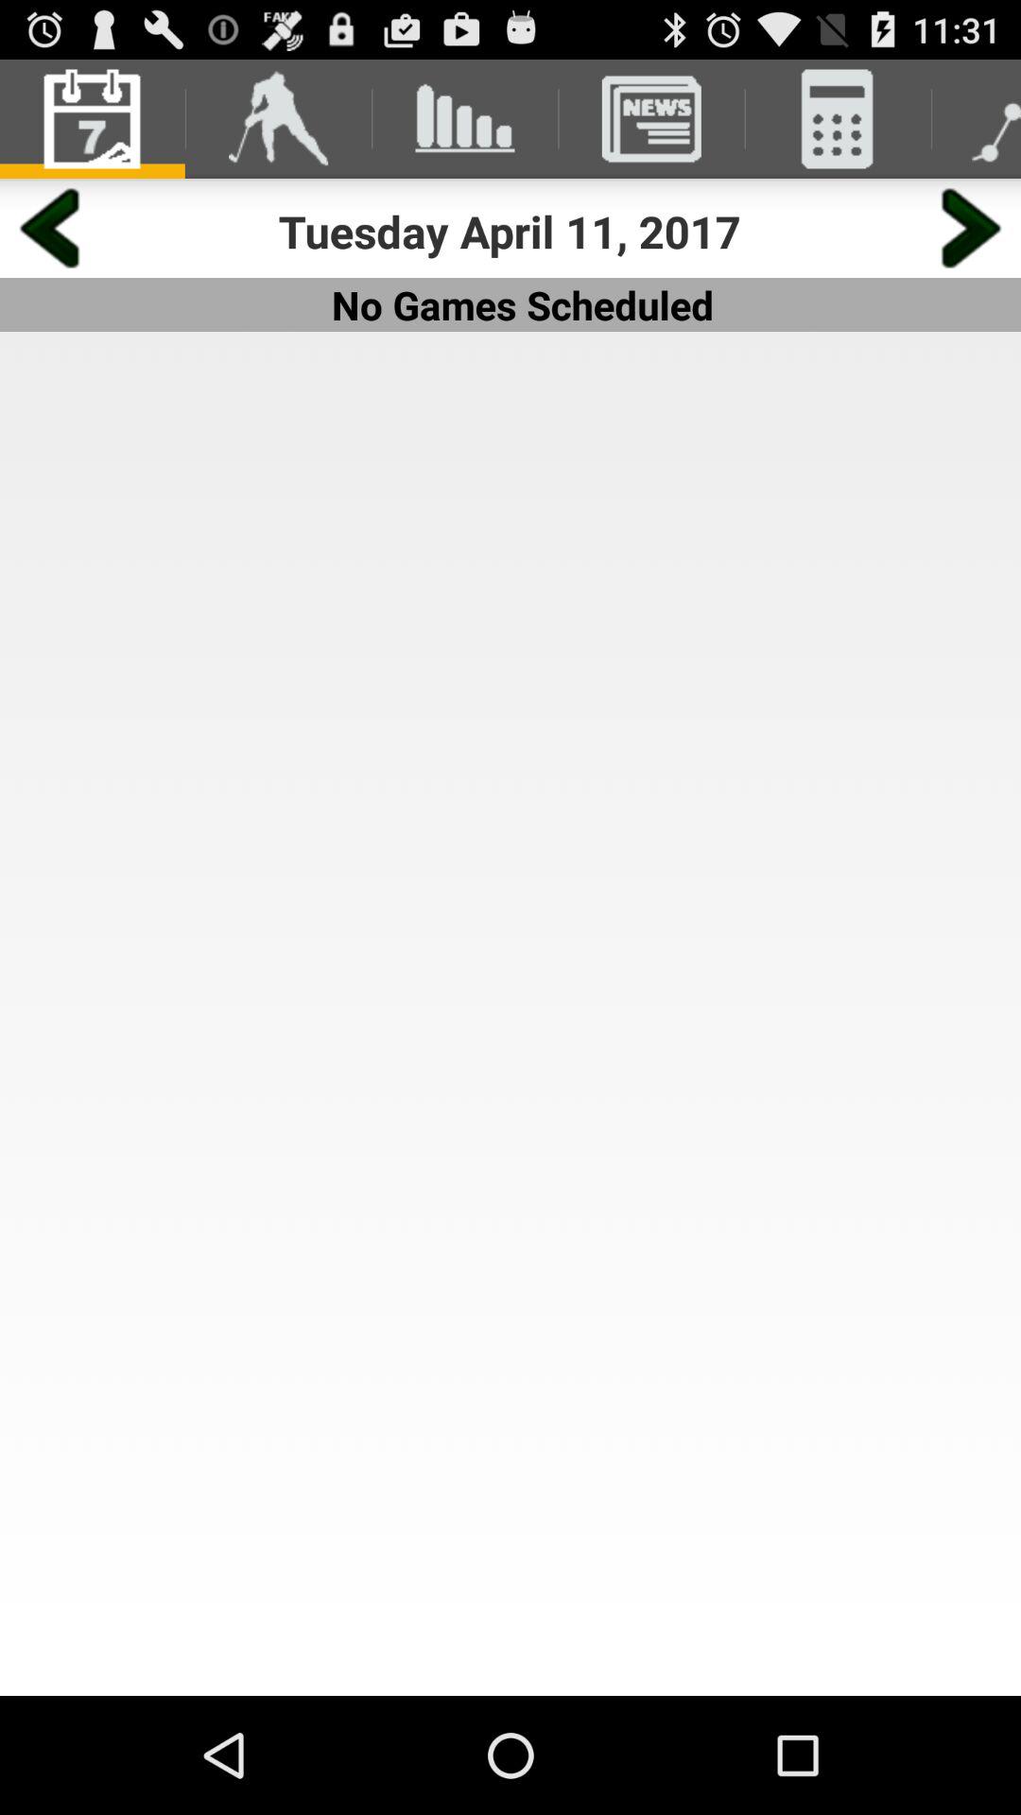 This screenshot has height=1815, width=1021. What do you see at coordinates (49, 229) in the screenshot?
I see `go back` at bounding box center [49, 229].